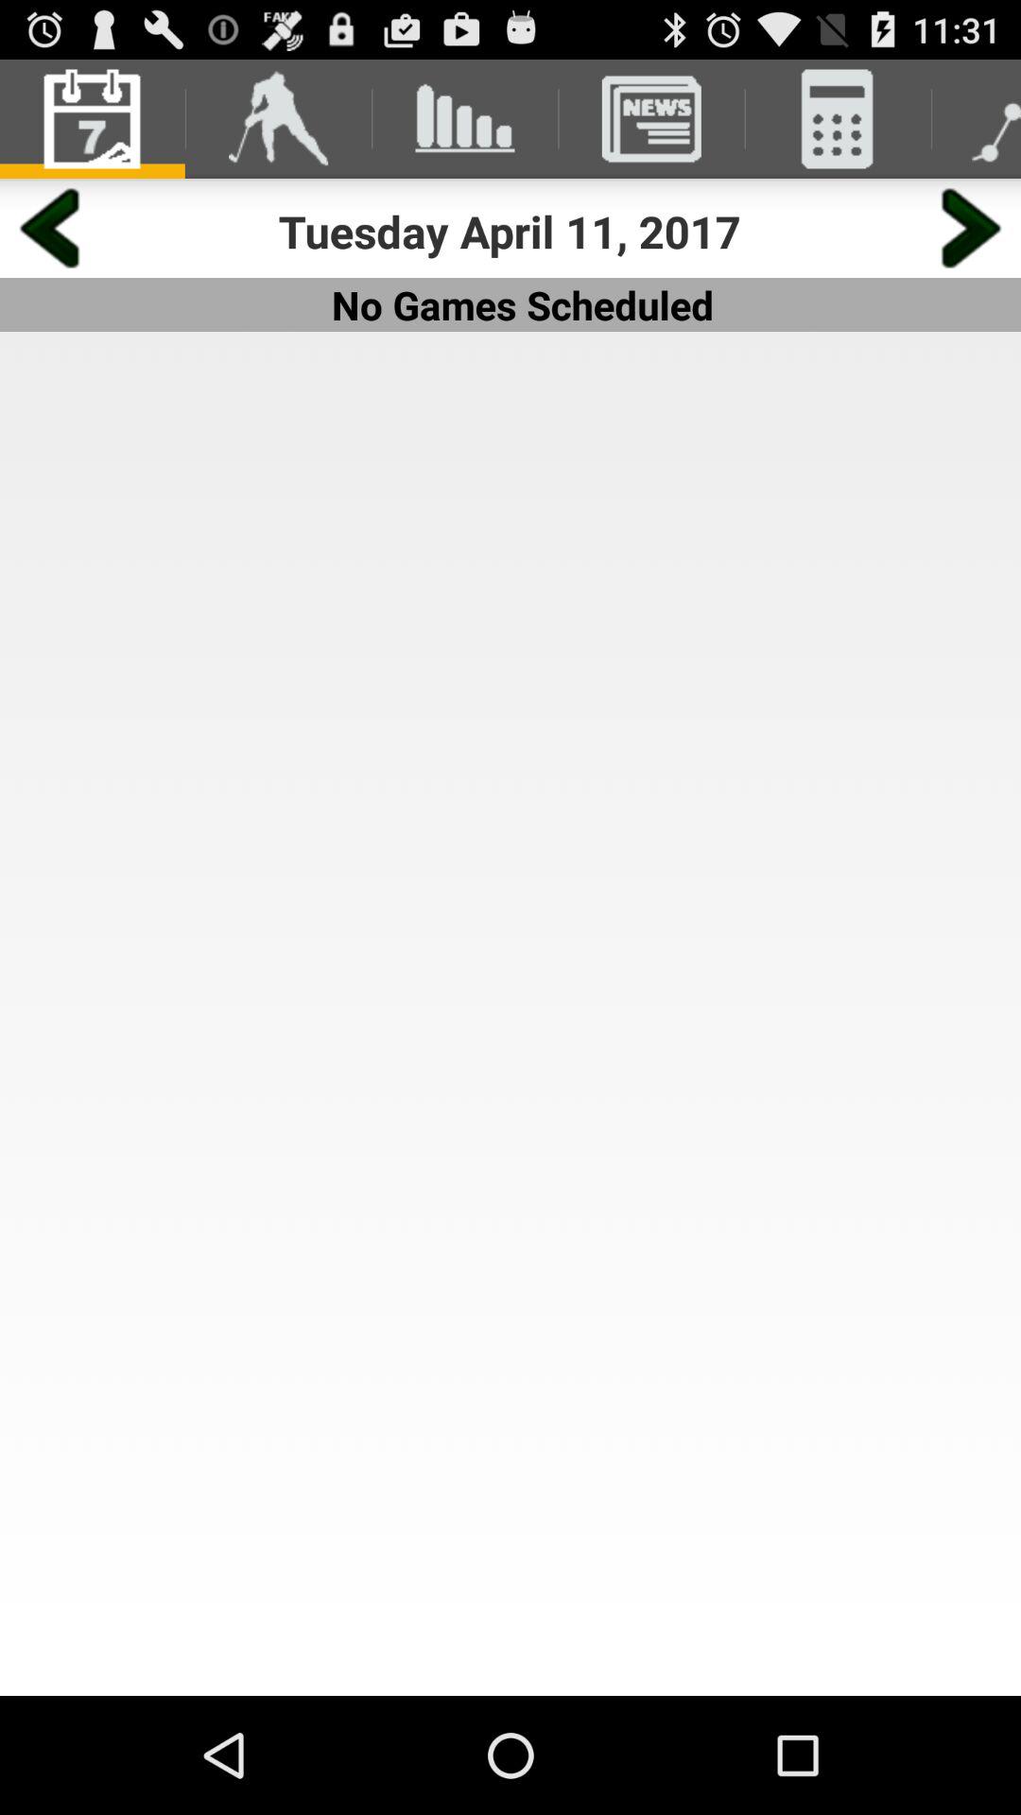 This screenshot has height=1815, width=1021. What do you see at coordinates (49, 229) in the screenshot?
I see `go back` at bounding box center [49, 229].